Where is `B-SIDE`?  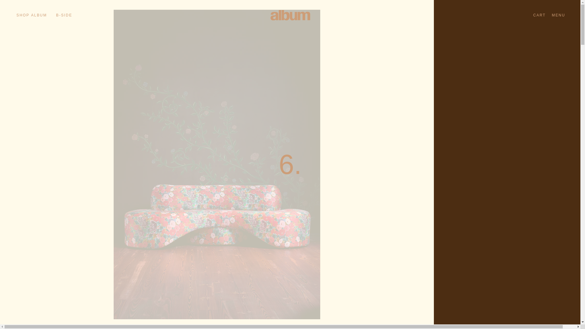 B-SIDE is located at coordinates (63, 15).